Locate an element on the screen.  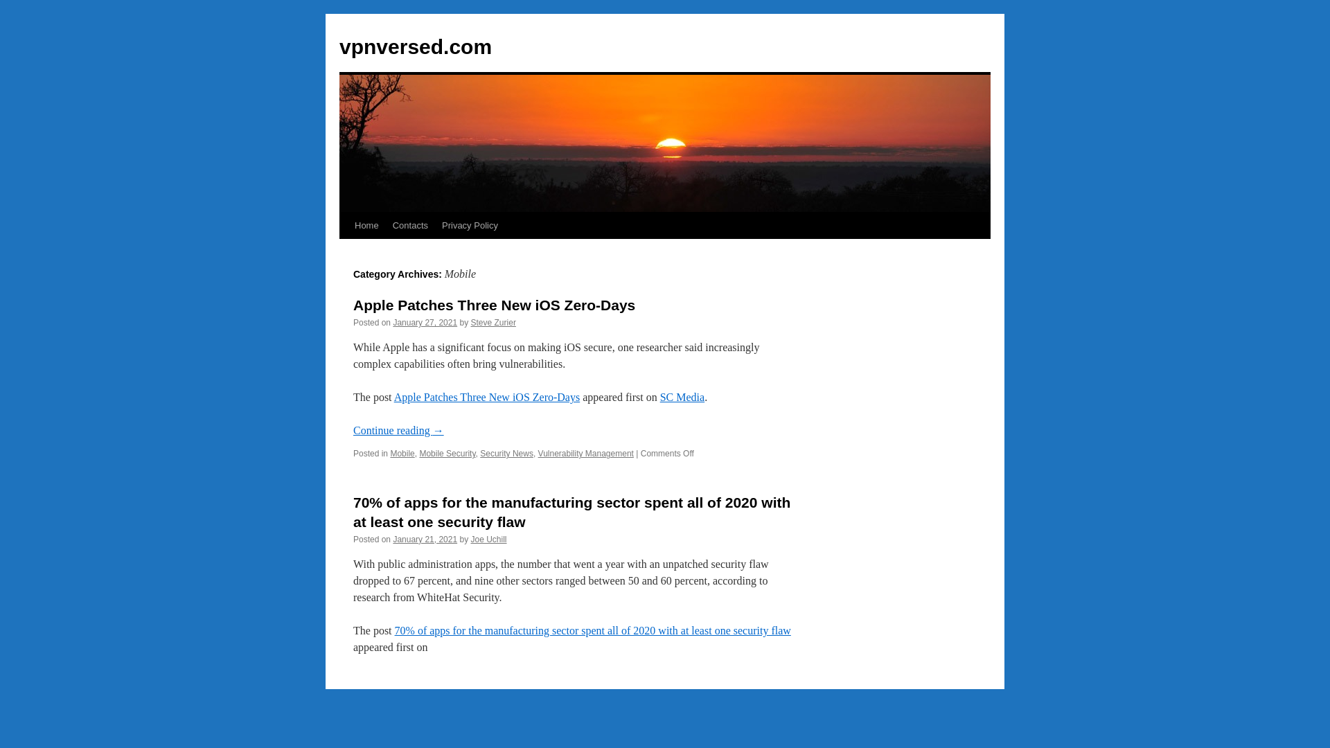
January 21, 2021 is located at coordinates (425, 540).